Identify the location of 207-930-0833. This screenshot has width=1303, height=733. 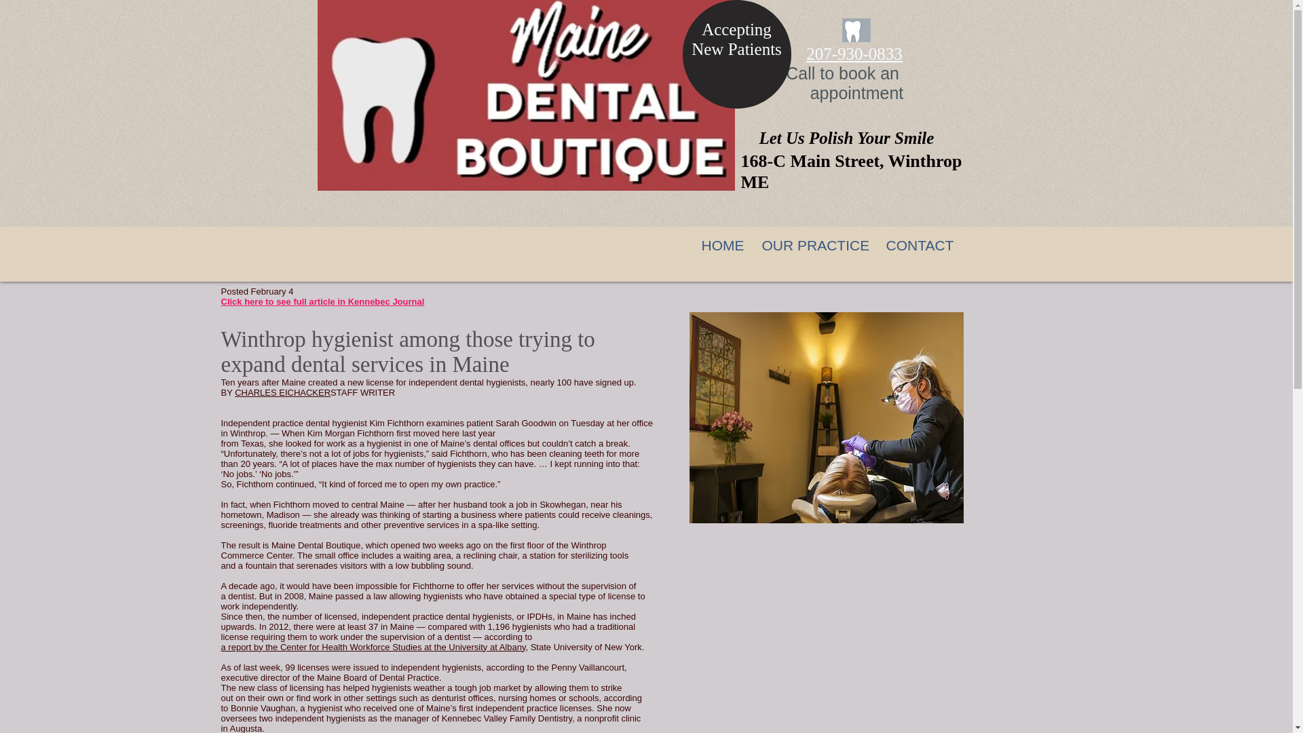
(854, 53).